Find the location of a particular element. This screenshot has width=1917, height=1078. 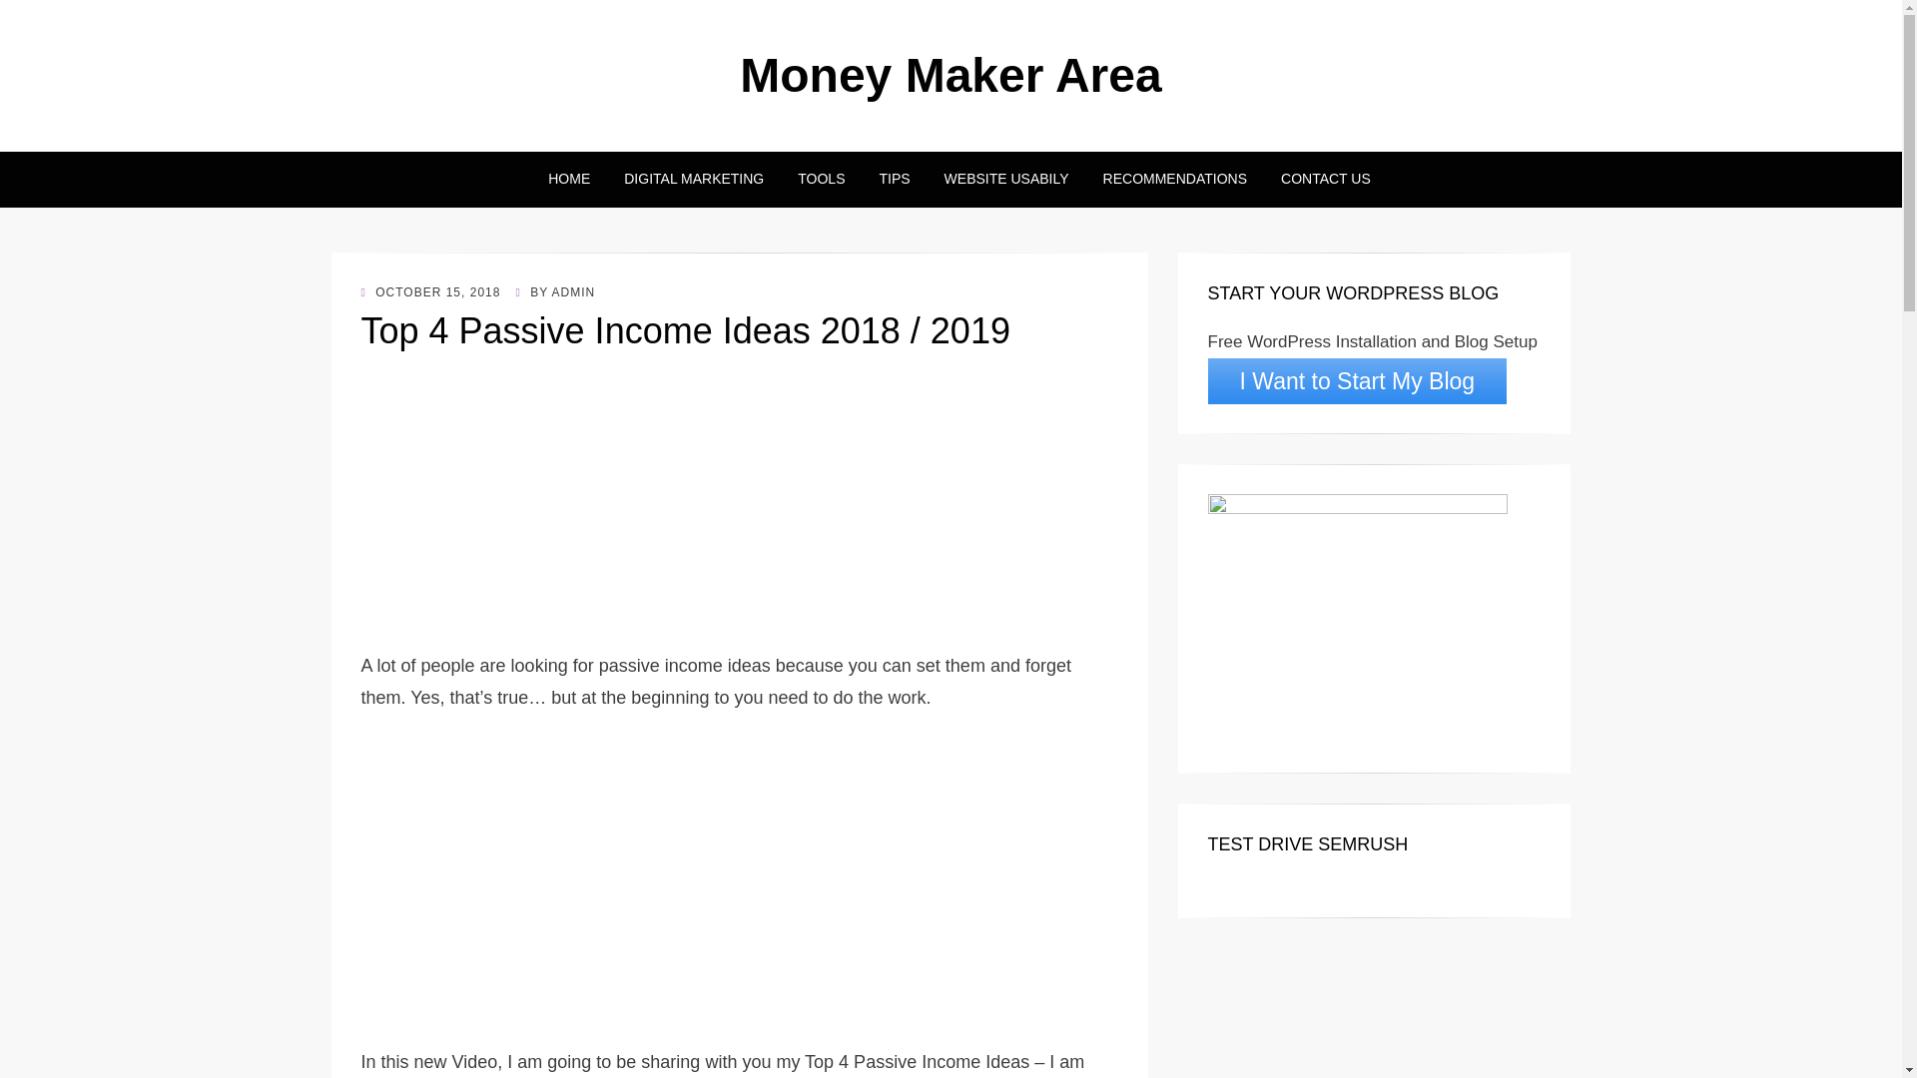

RECOMMENDATIONS is located at coordinates (1174, 180).